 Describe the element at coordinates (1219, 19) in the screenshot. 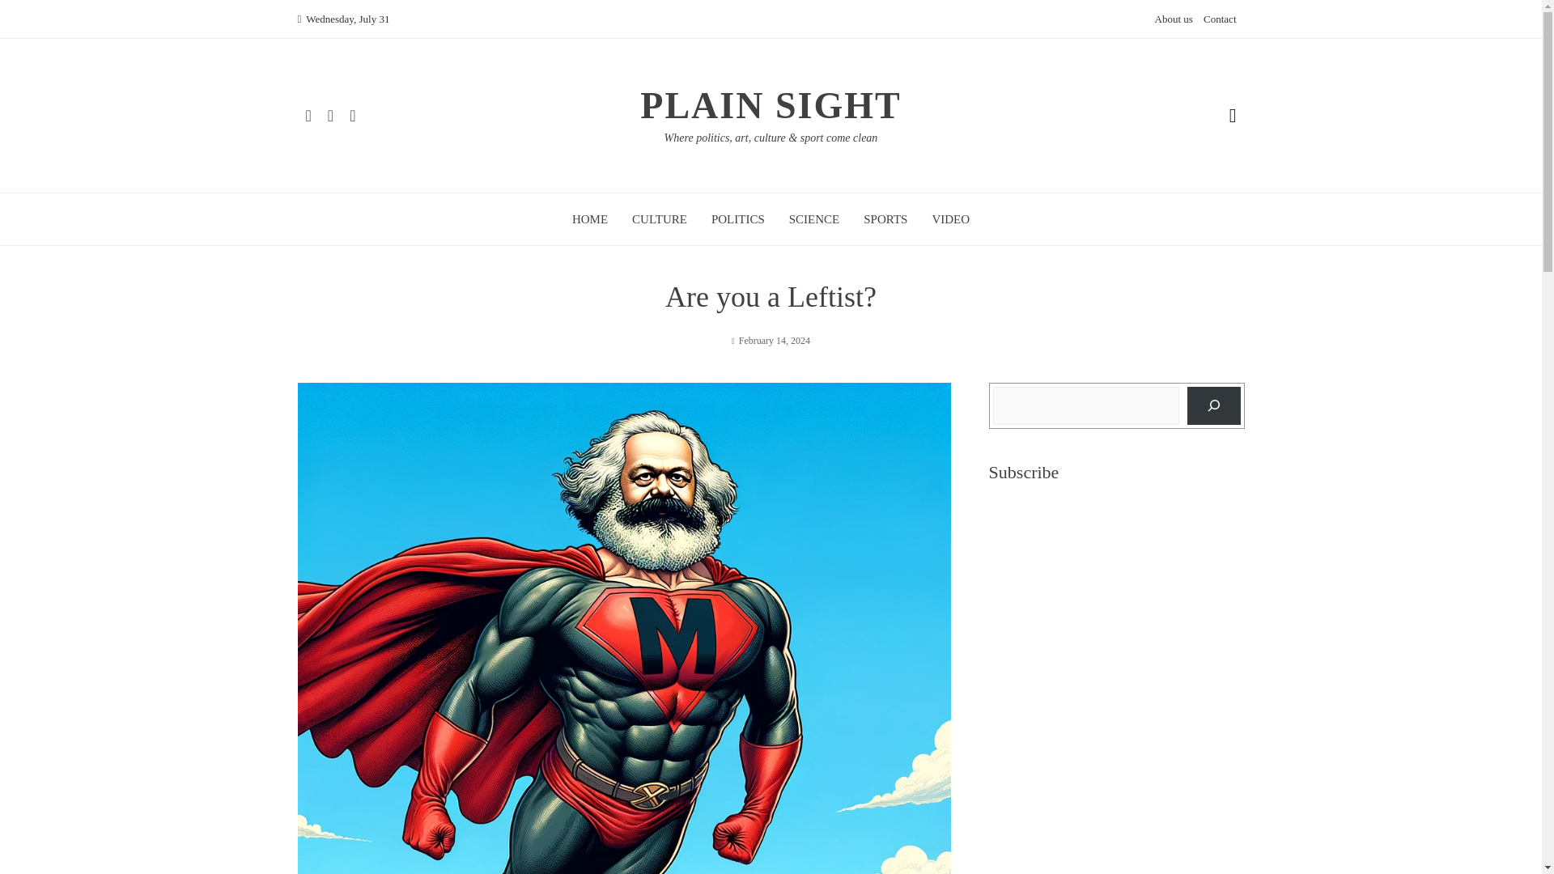

I see `Contact` at that location.